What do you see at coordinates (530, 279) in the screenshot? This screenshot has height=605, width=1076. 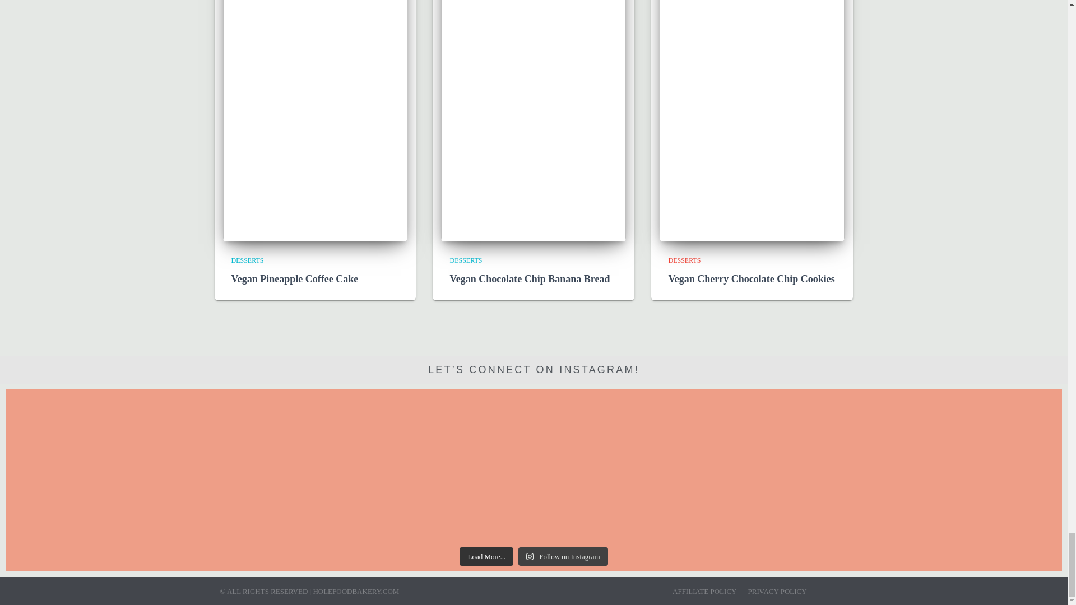 I see `Vegan Chocolate Chip Banana Bread` at bounding box center [530, 279].